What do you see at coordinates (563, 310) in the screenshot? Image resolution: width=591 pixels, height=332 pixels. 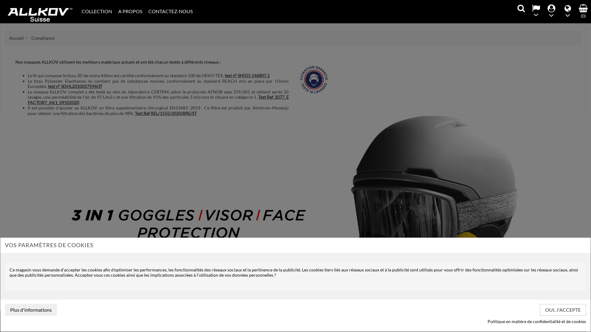 I see `Oui, j'accepte` at bounding box center [563, 310].